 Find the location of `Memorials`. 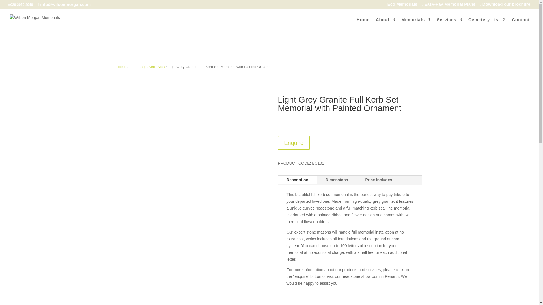

Memorials is located at coordinates (416, 24).